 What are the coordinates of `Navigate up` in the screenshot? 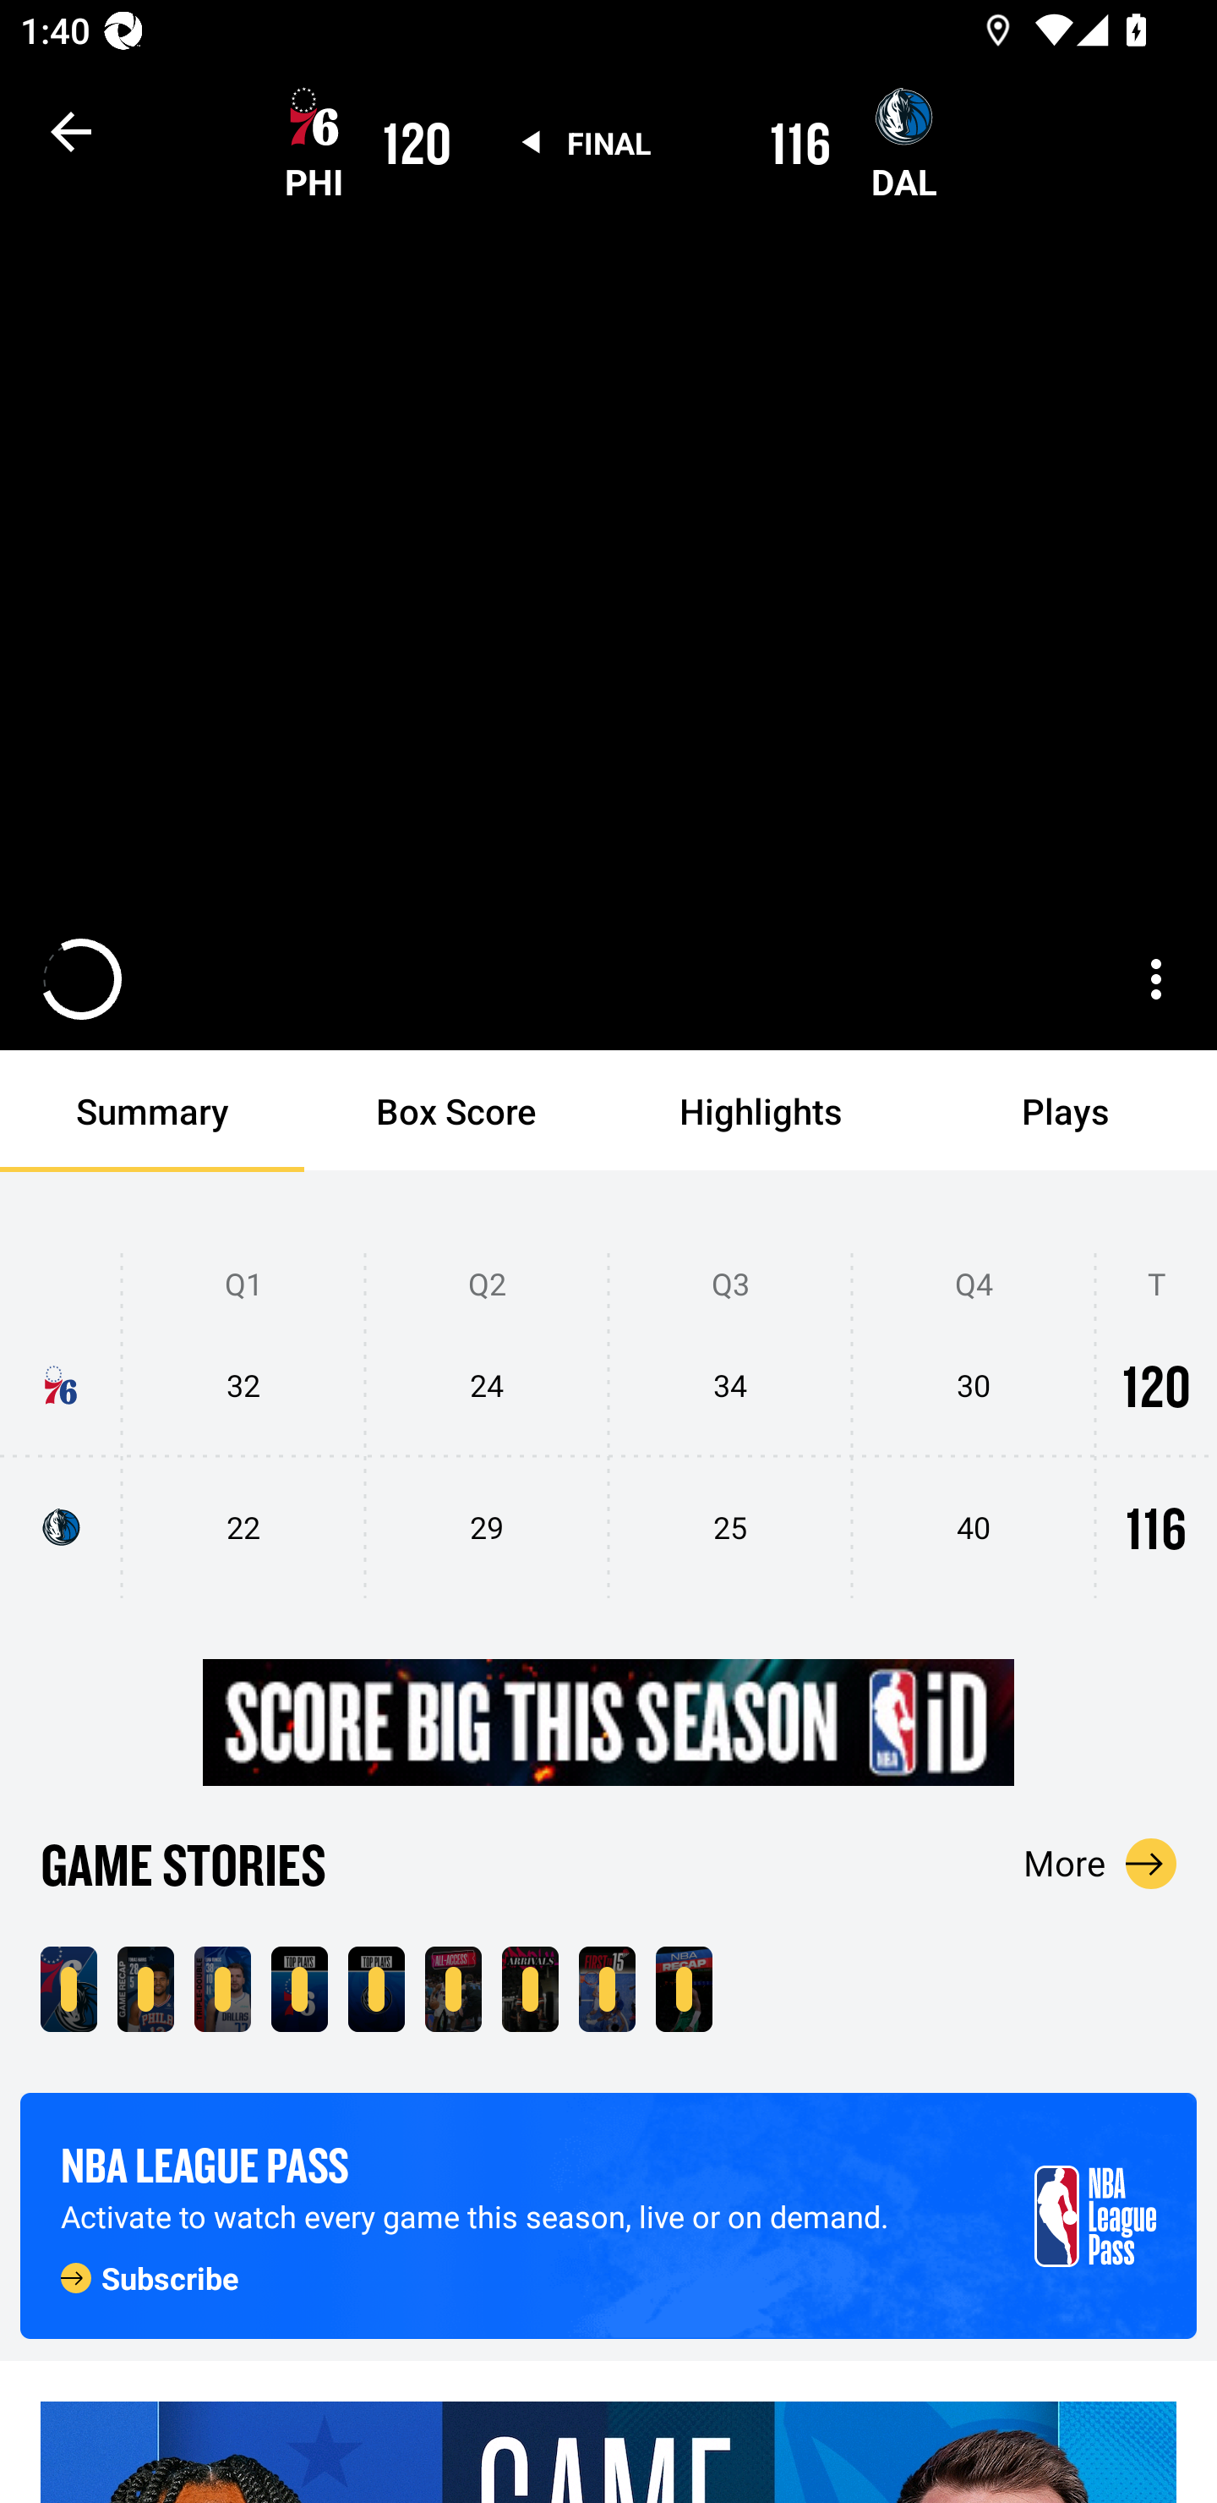 It's located at (71, 131).